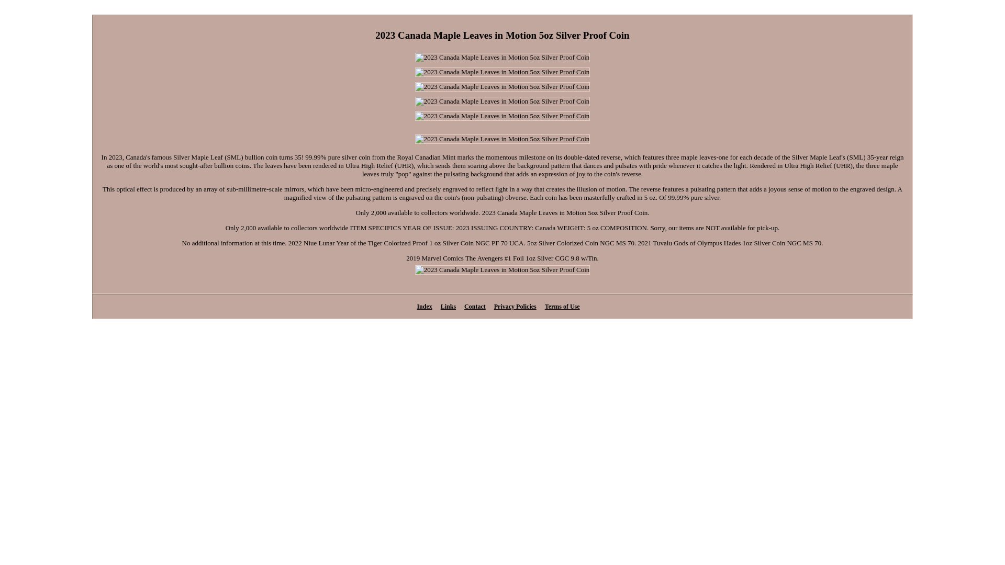 The image size is (1005, 565). What do you see at coordinates (502, 72) in the screenshot?
I see `2023 Canada Maple Leaves in Motion 5oz Silver Proof Coin` at bounding box center [502, 72].